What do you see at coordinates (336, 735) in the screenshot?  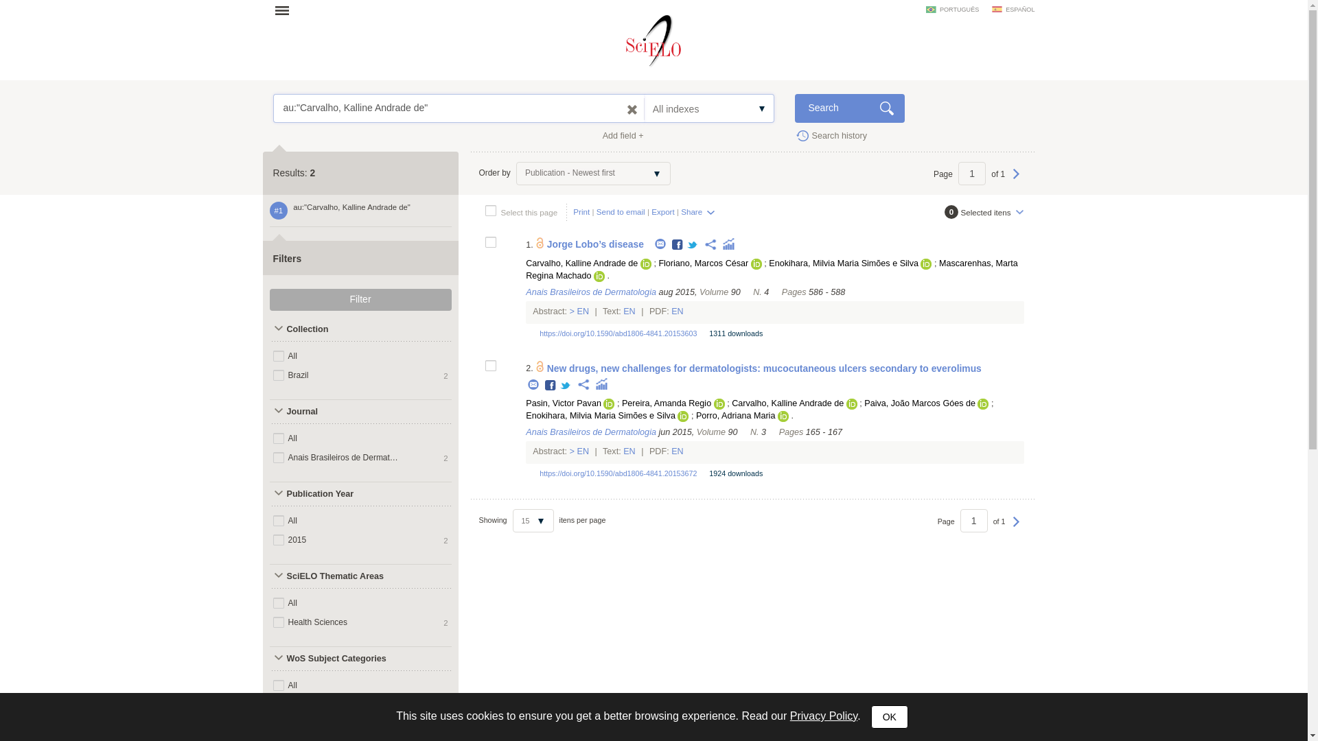 I see `WoS Citation Index` at bounding box center [336, 735].